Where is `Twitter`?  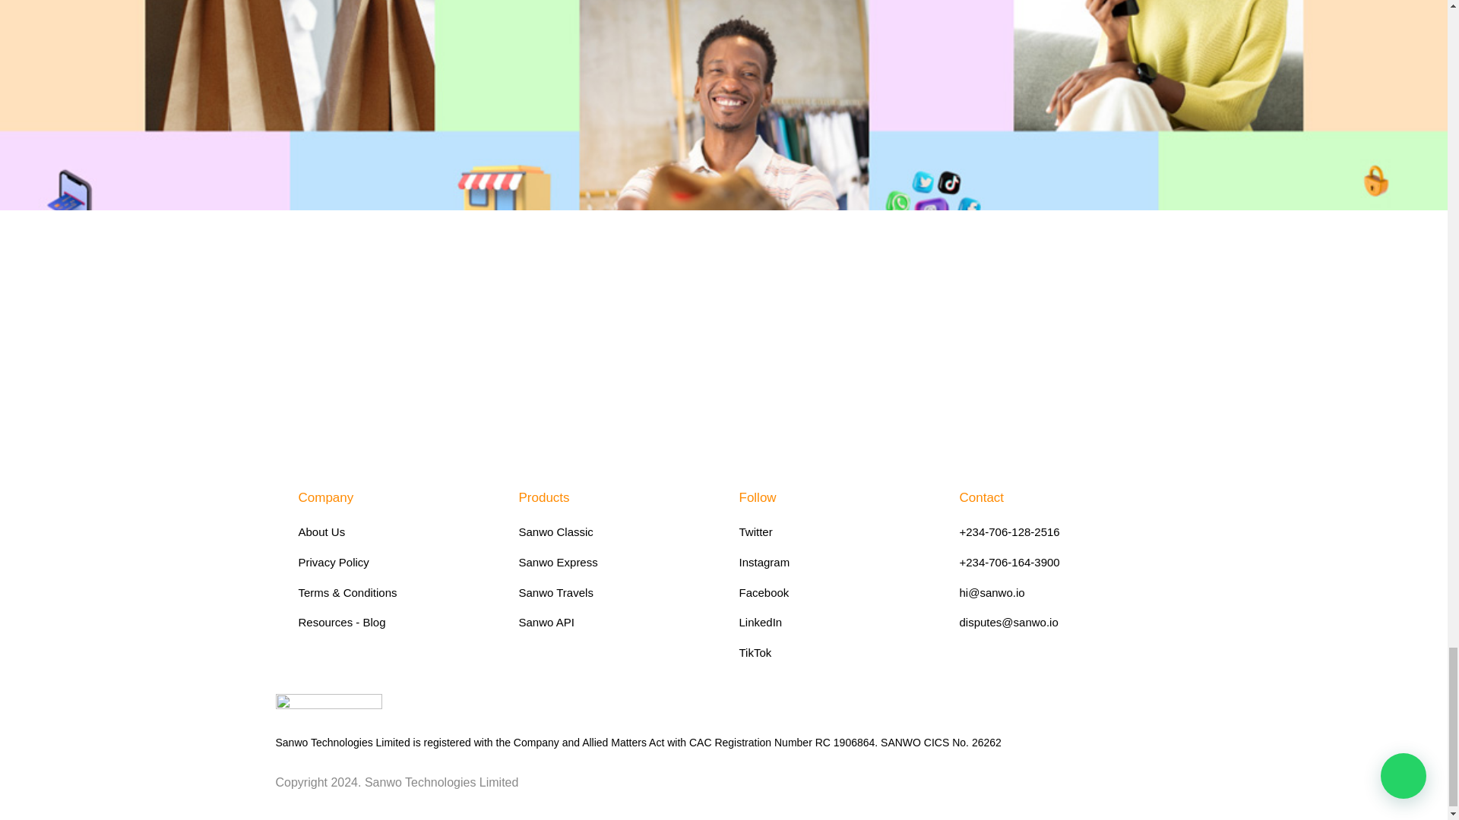 Twitter is located at coordinates (833, 531).